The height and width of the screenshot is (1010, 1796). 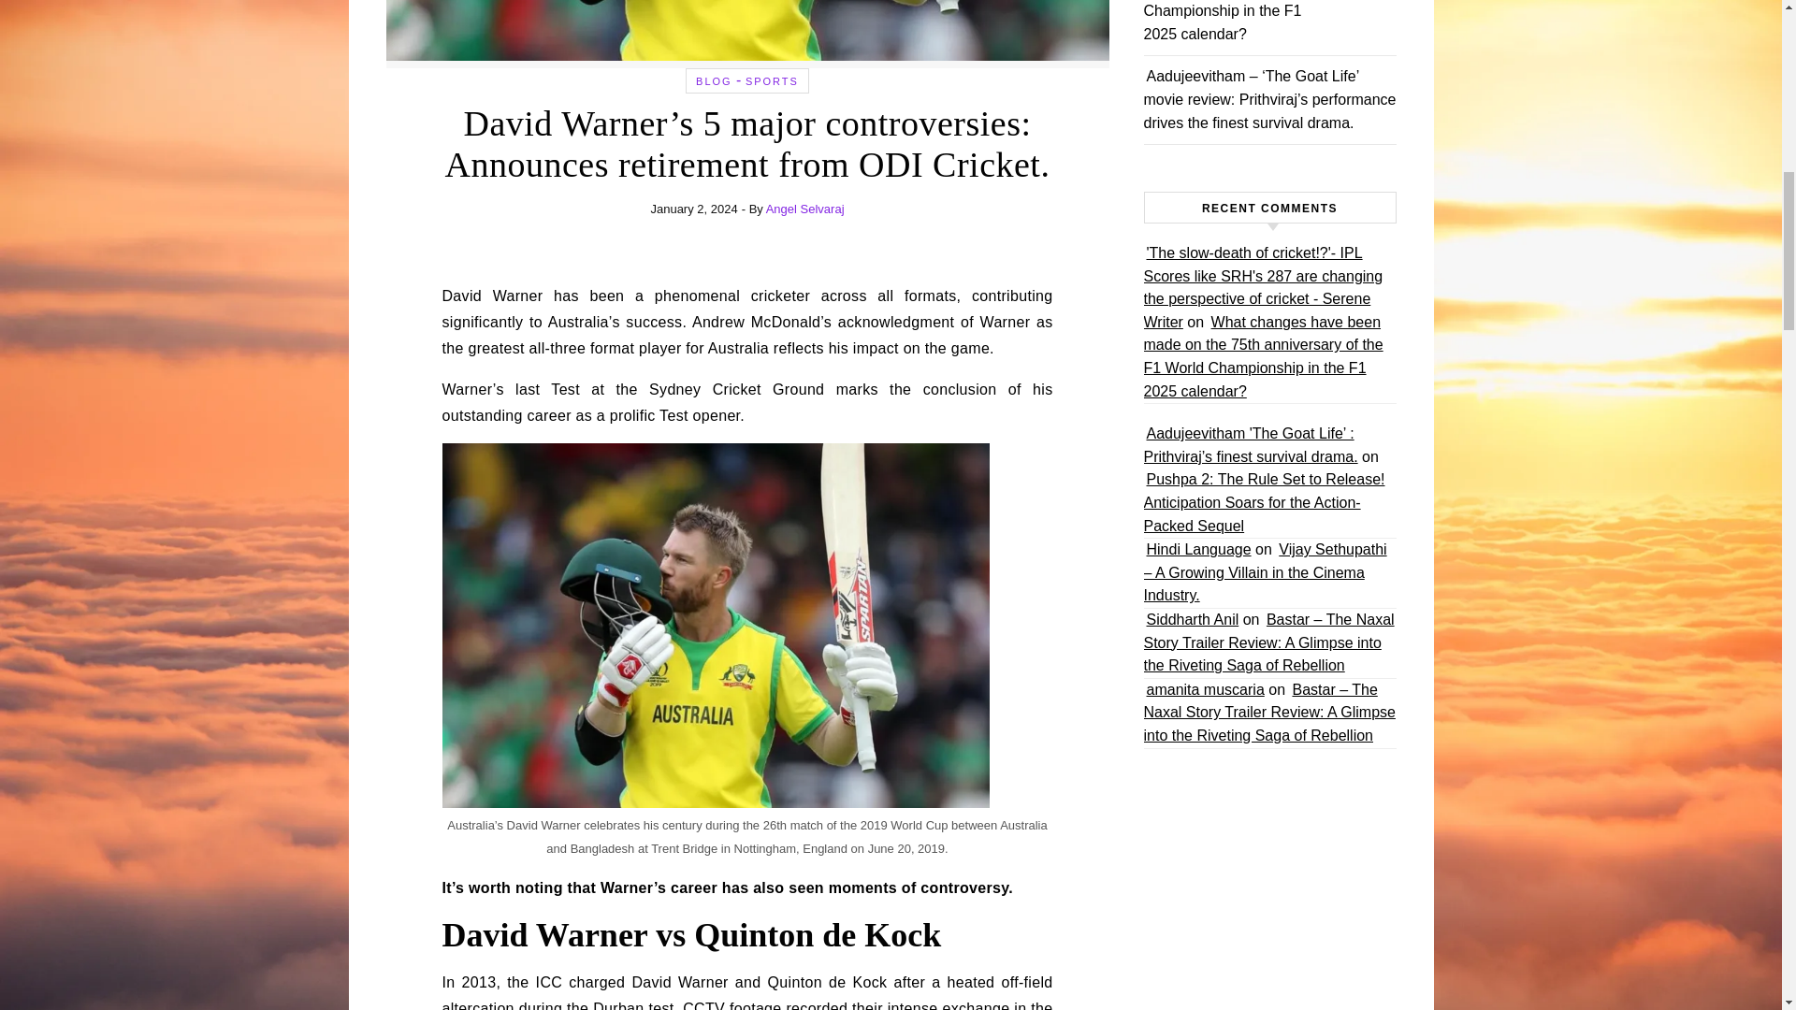 What do you see at coordinates (772, 80) in the screenshot?
I see `SPORTS` at bounding box center [772, 80].